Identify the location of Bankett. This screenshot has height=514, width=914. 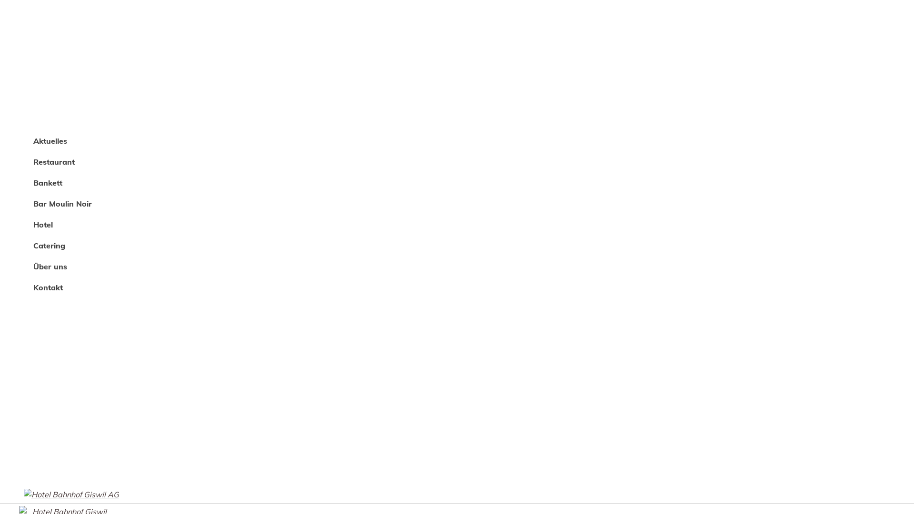
(179, 180).